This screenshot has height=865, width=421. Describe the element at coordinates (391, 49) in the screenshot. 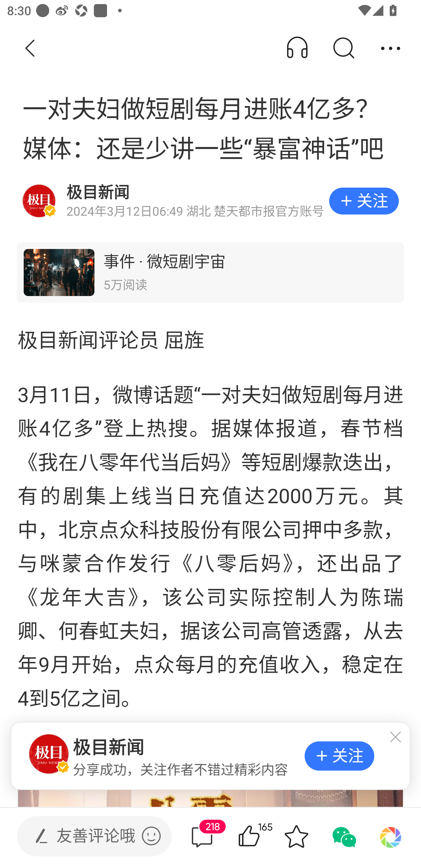

I see `分享 ` at that location.